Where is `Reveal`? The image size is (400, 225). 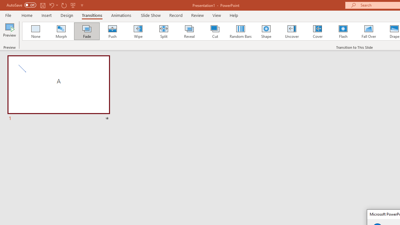
Reveal is located at coordinates (189, 31).